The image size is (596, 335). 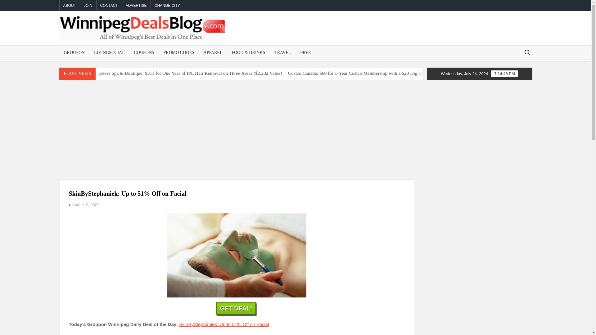 I want to click on GROUPON, so click(x=74, y=52).